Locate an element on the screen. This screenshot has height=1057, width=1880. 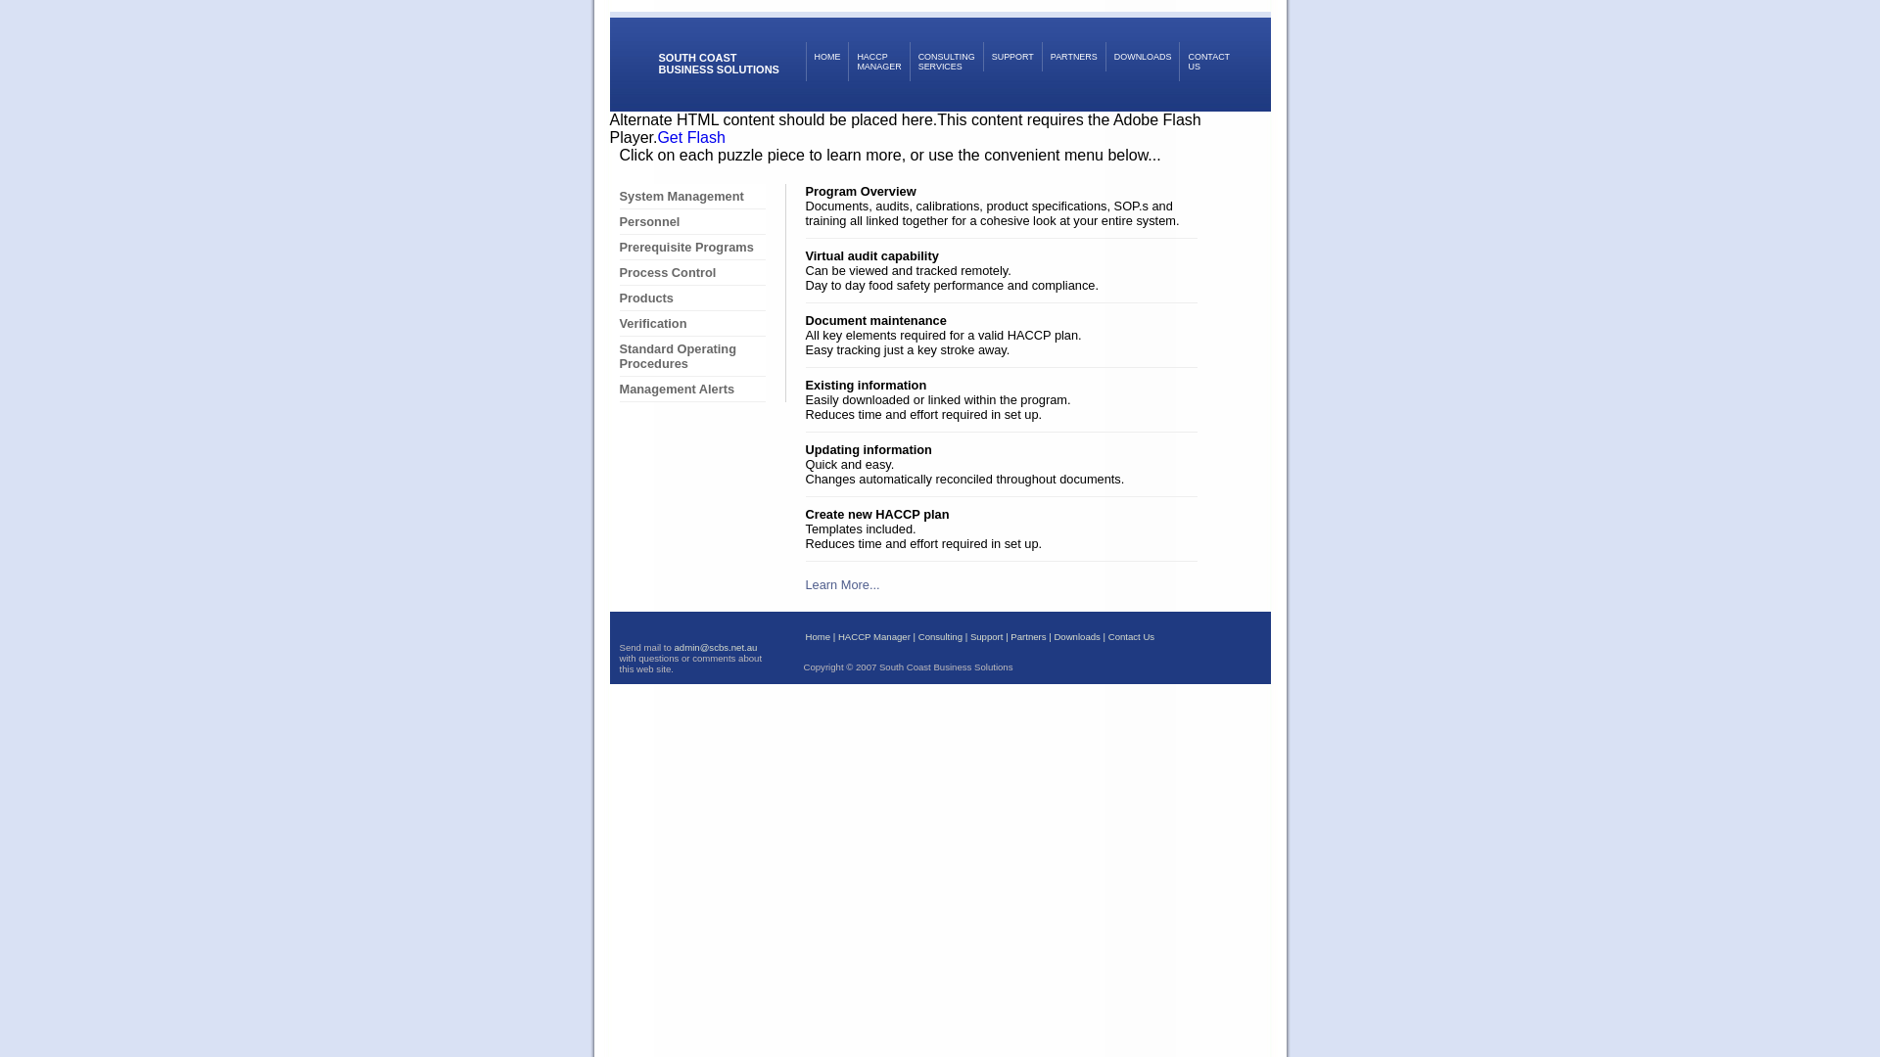
Management Alerts is located at coordinates (691, 390).